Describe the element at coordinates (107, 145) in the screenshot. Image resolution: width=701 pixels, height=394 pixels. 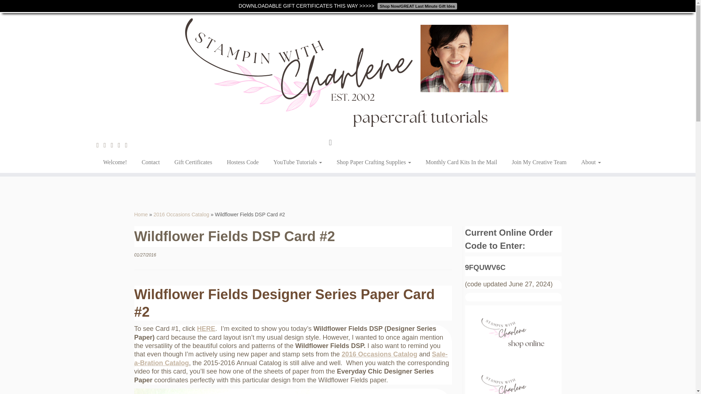
I see `Follow us on Facebook` at that location.